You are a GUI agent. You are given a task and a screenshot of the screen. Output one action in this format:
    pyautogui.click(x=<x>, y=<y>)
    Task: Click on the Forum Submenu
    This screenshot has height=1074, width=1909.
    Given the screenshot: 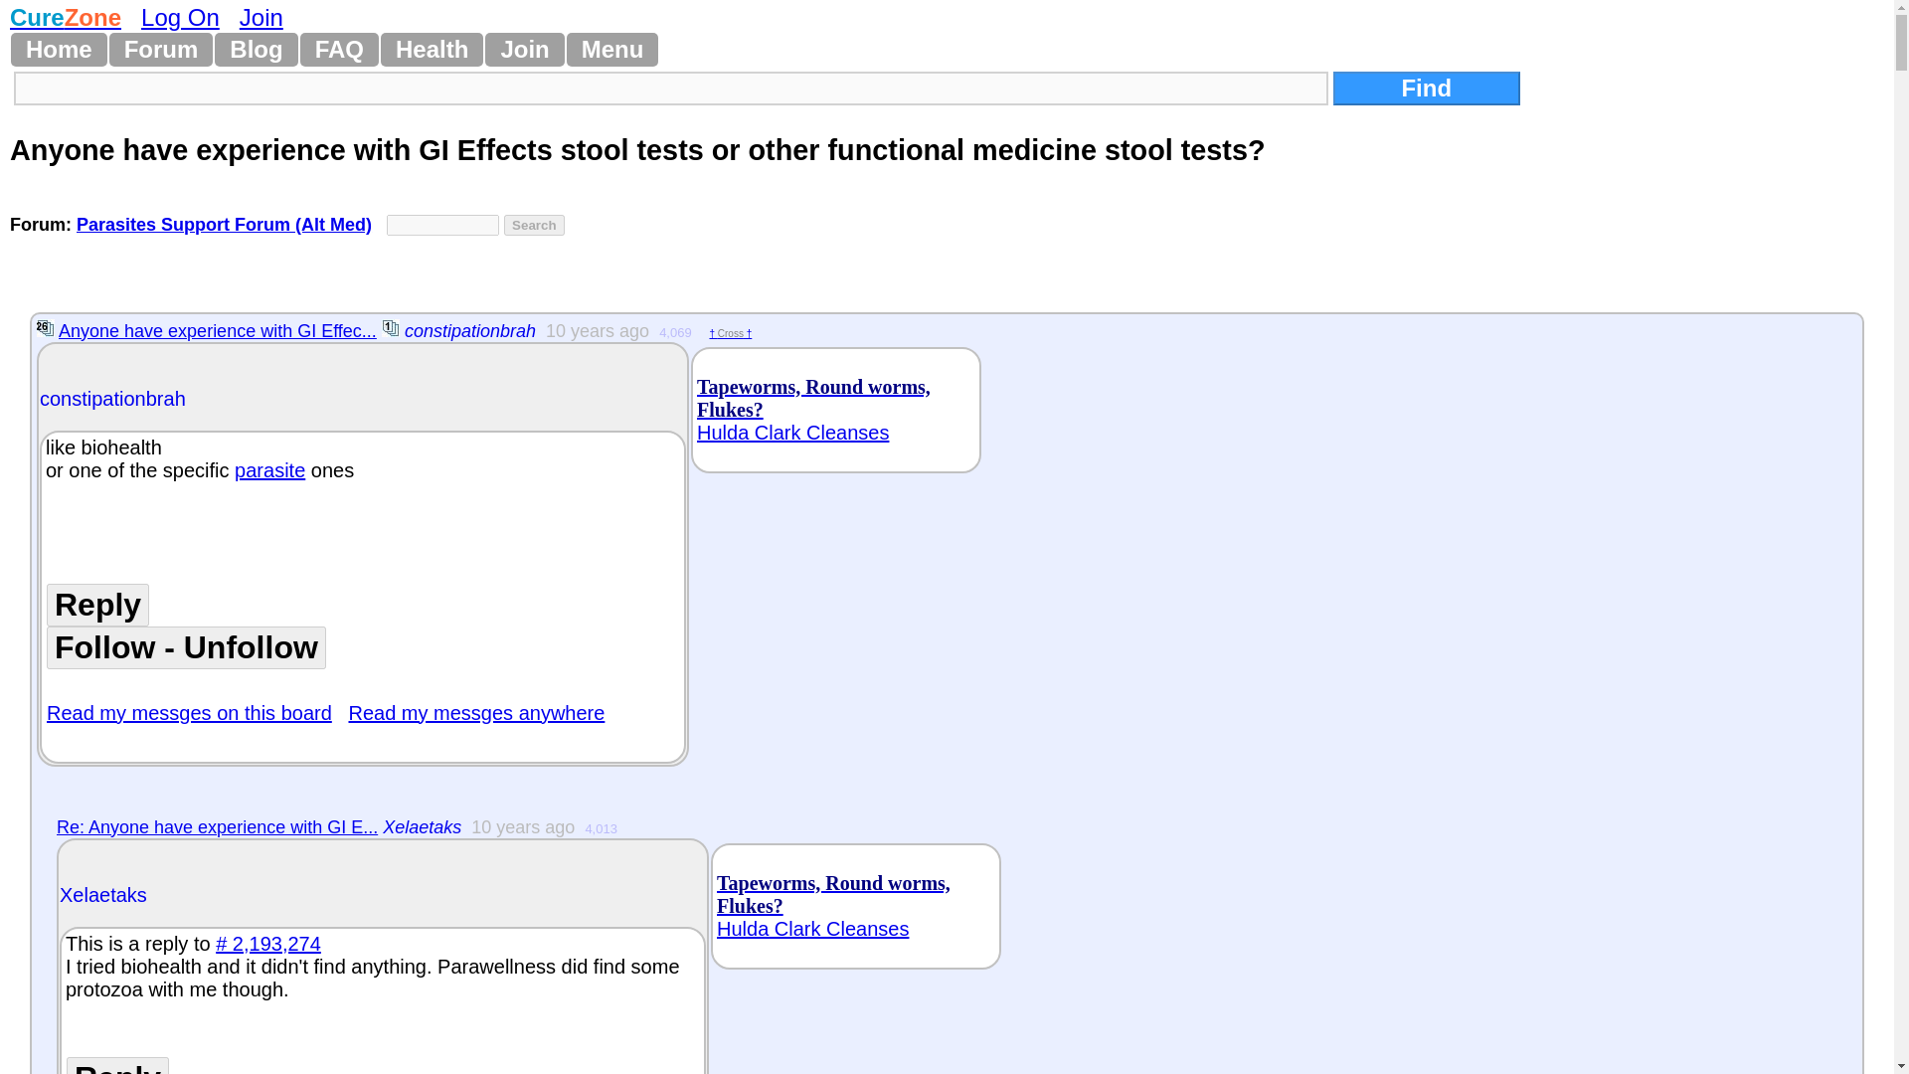 What is the action you would take?
    pyautogui.click(x=161, y=50)
    